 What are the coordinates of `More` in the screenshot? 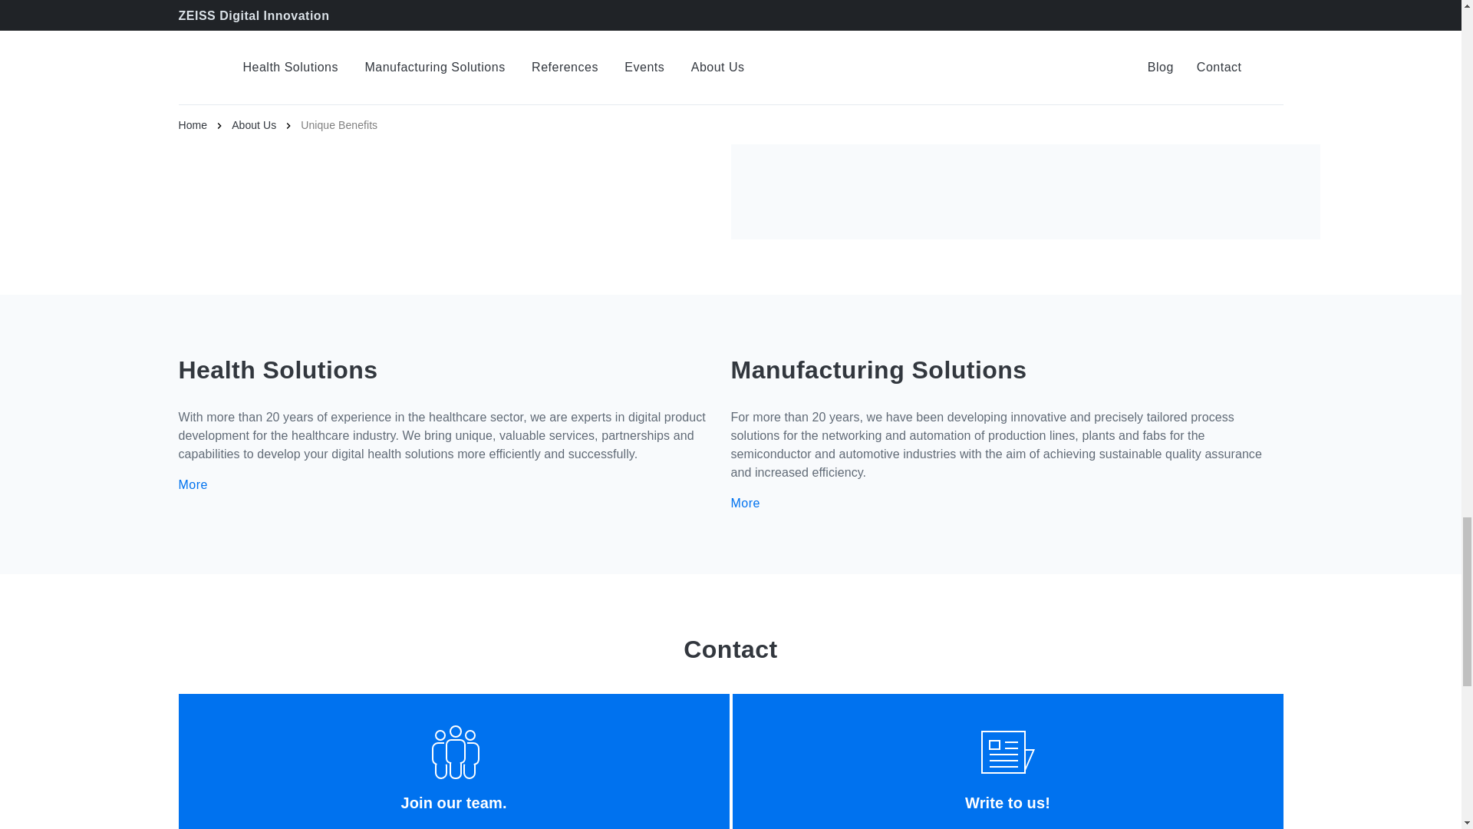 It's located at (204, 484).